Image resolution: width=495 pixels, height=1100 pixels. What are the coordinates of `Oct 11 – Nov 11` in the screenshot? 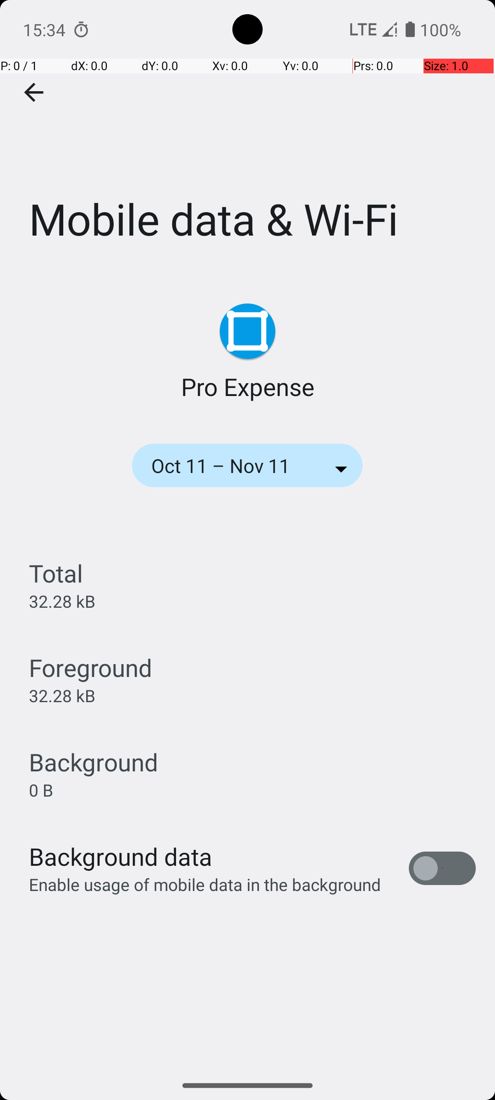 It's located at (233, 466).